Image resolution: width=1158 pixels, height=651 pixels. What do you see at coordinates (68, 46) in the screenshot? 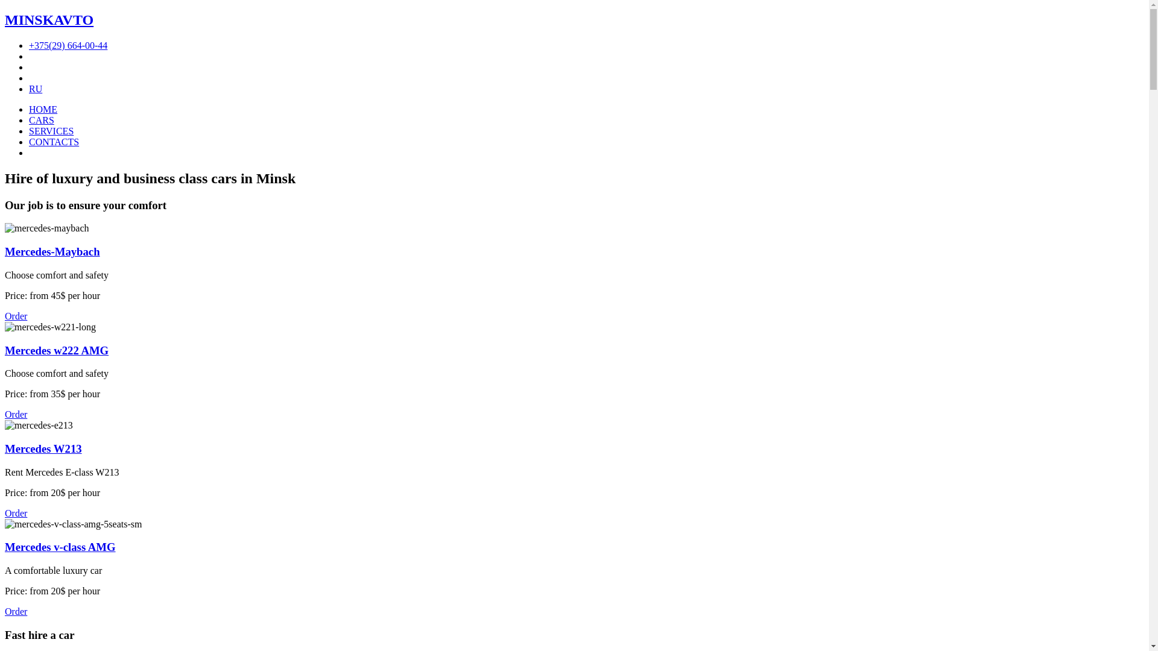
I see `+375(29) 664-00-44` at bounding box center [68, 46].